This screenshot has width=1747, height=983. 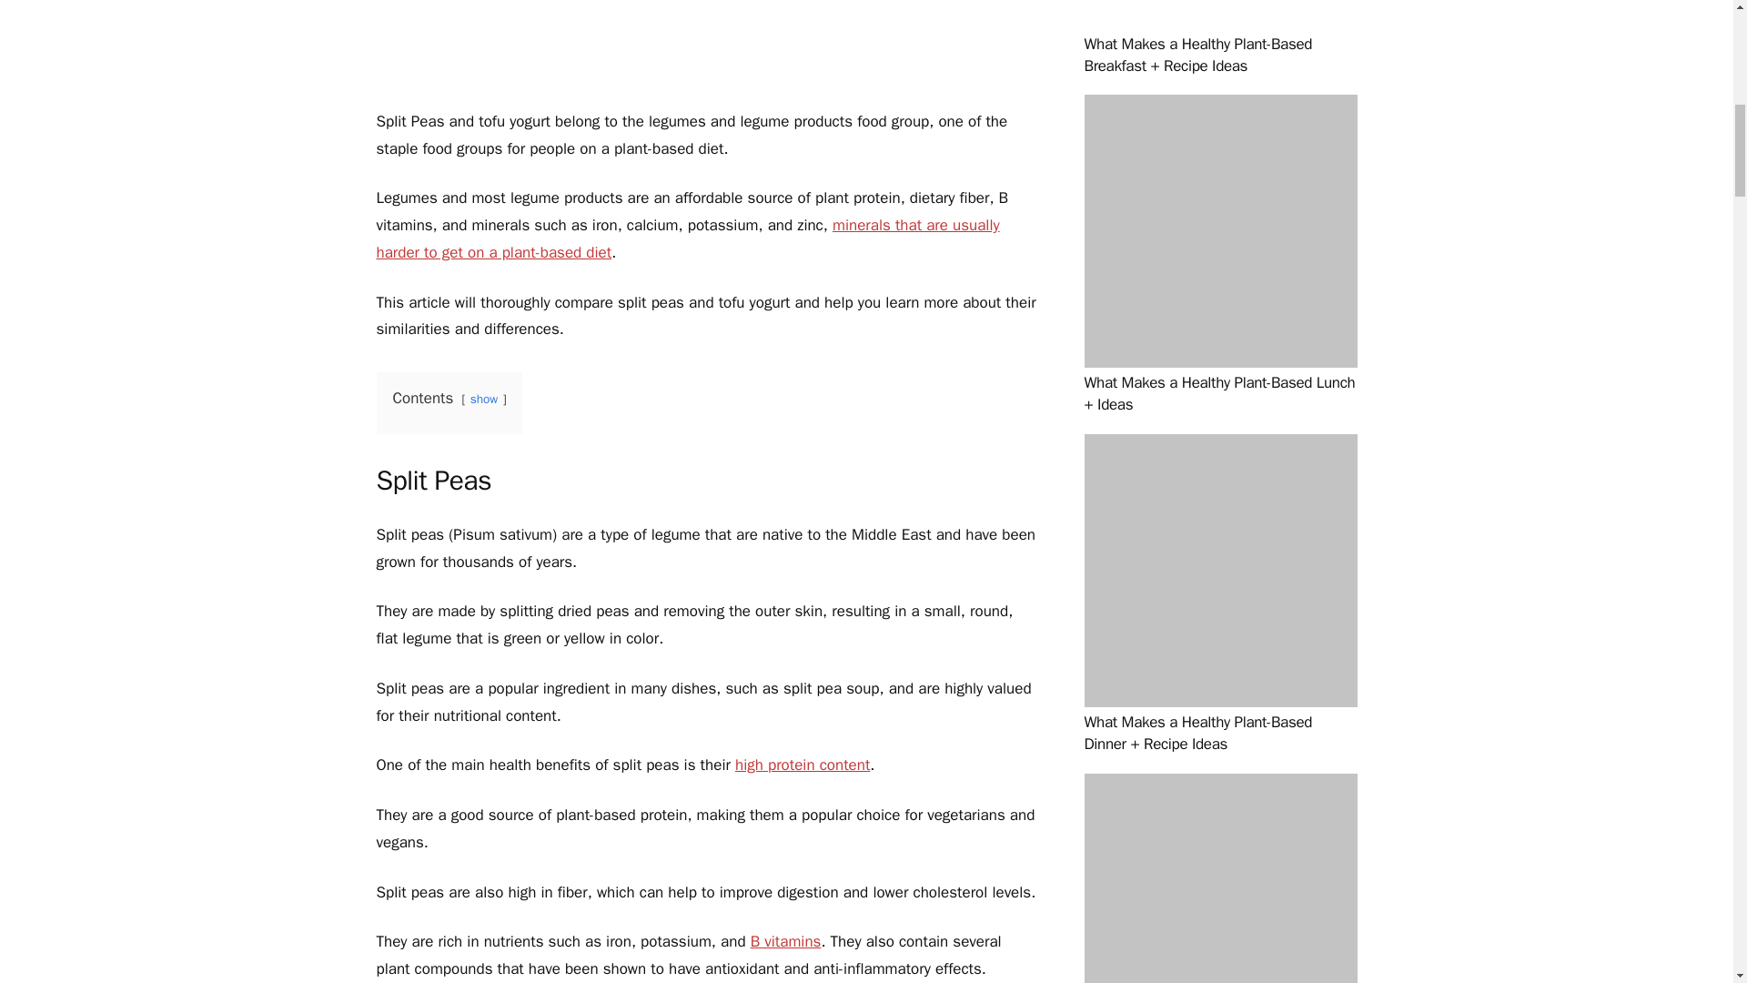 I want to click on high protein content, so click(x=803, y=765).